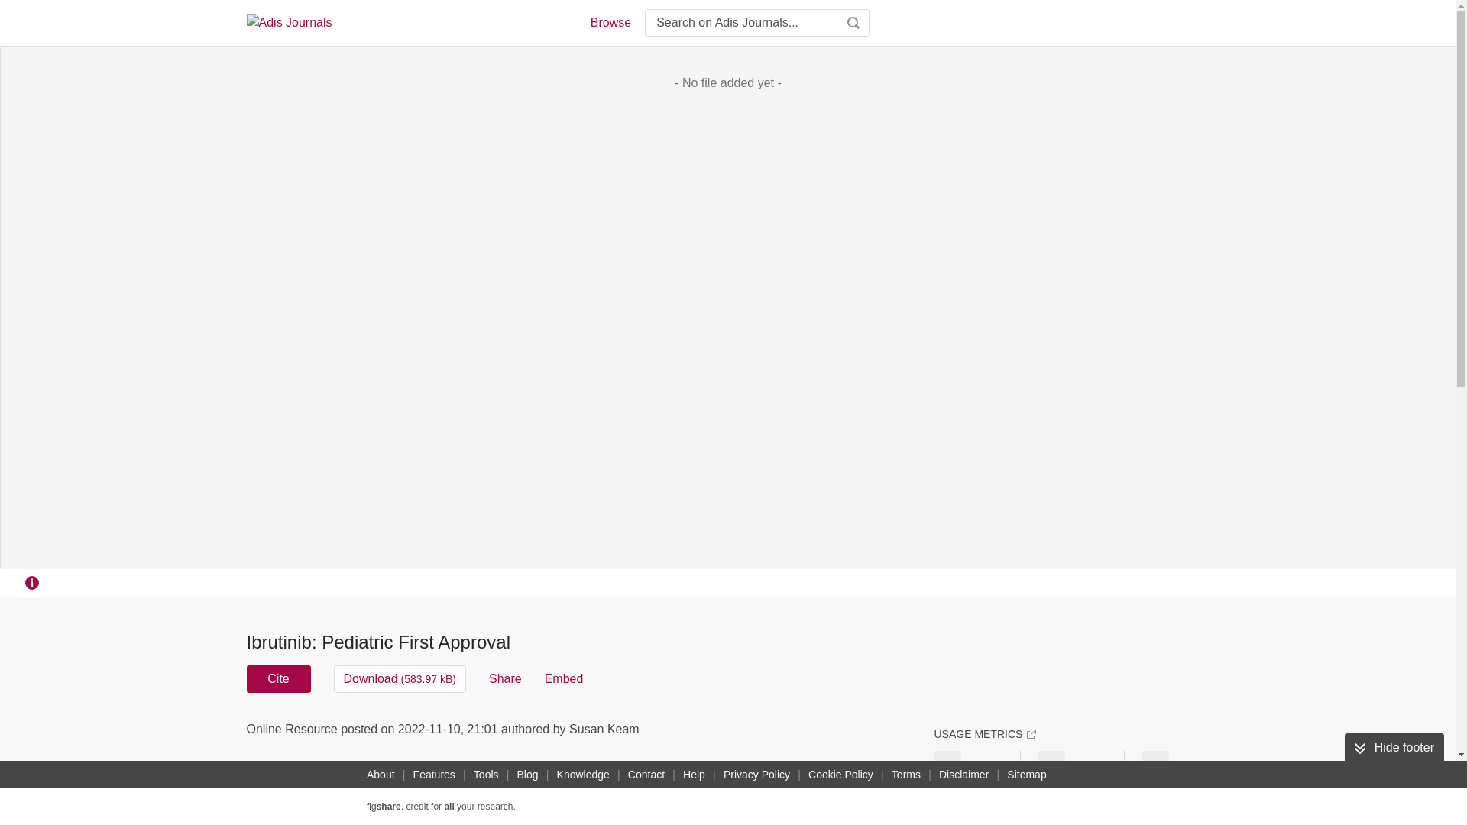  What do you see at coordinates (840, 775) in the screenshot?
I see `Cookie Policy` at bounding box center [840, 775].